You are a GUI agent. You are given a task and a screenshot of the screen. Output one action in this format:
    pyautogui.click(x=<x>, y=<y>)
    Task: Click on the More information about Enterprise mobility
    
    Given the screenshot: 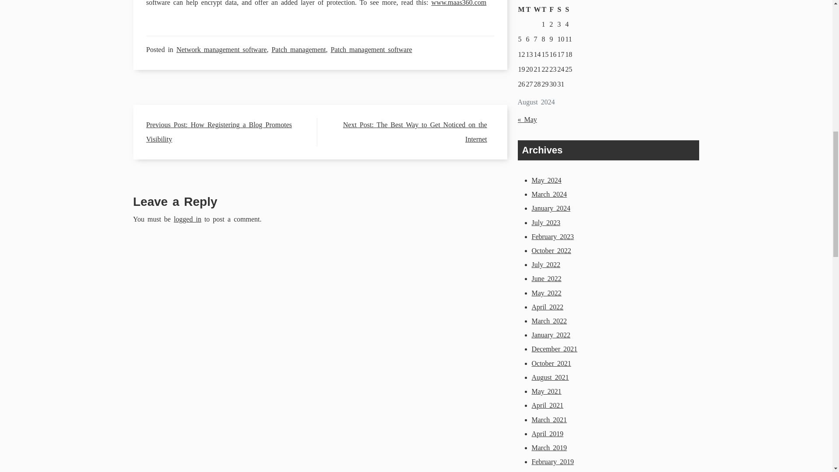 What is the action you would take?
    pyautogui.click(x=459, y=3)
    